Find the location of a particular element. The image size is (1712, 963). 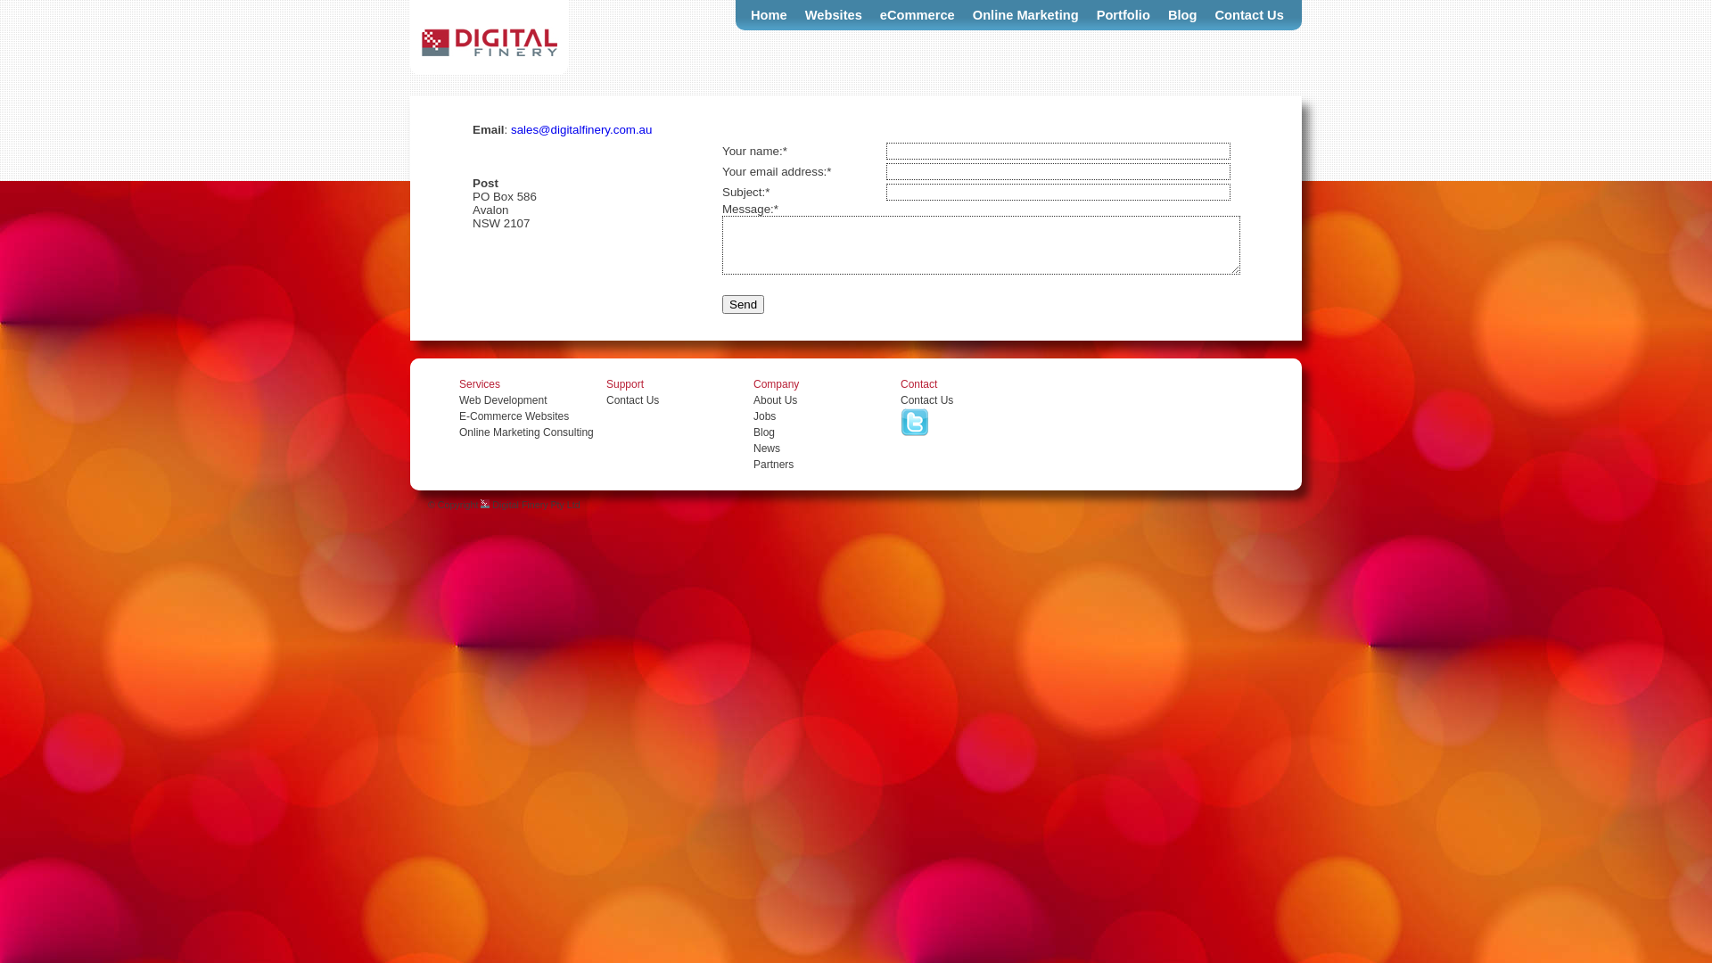

Jobs is located at coordinates (765, 416).